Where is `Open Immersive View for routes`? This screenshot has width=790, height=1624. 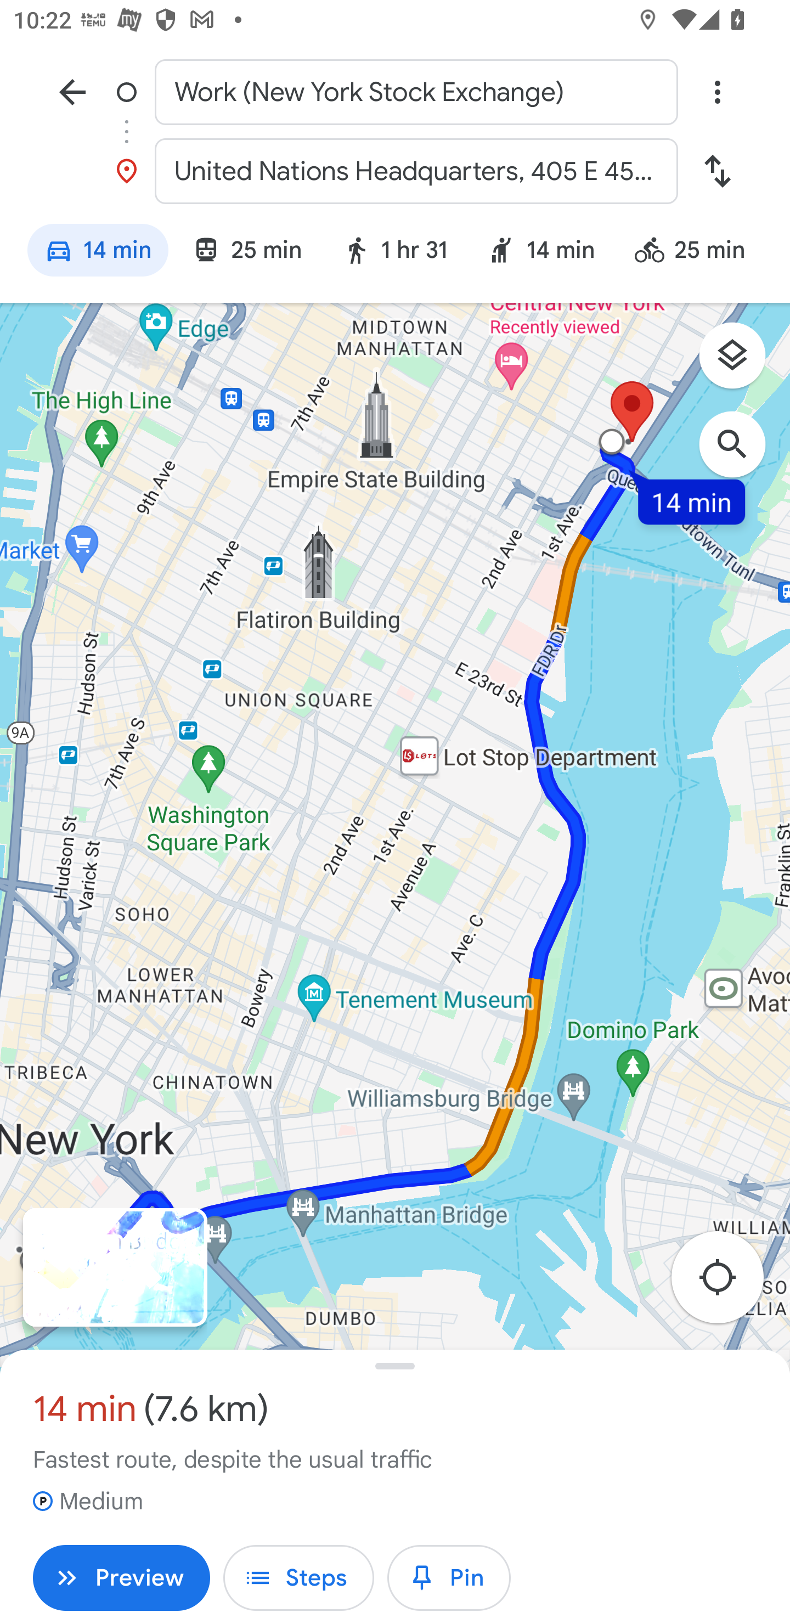
Open Immersive View for routes is located at coordinates (115, 1267).